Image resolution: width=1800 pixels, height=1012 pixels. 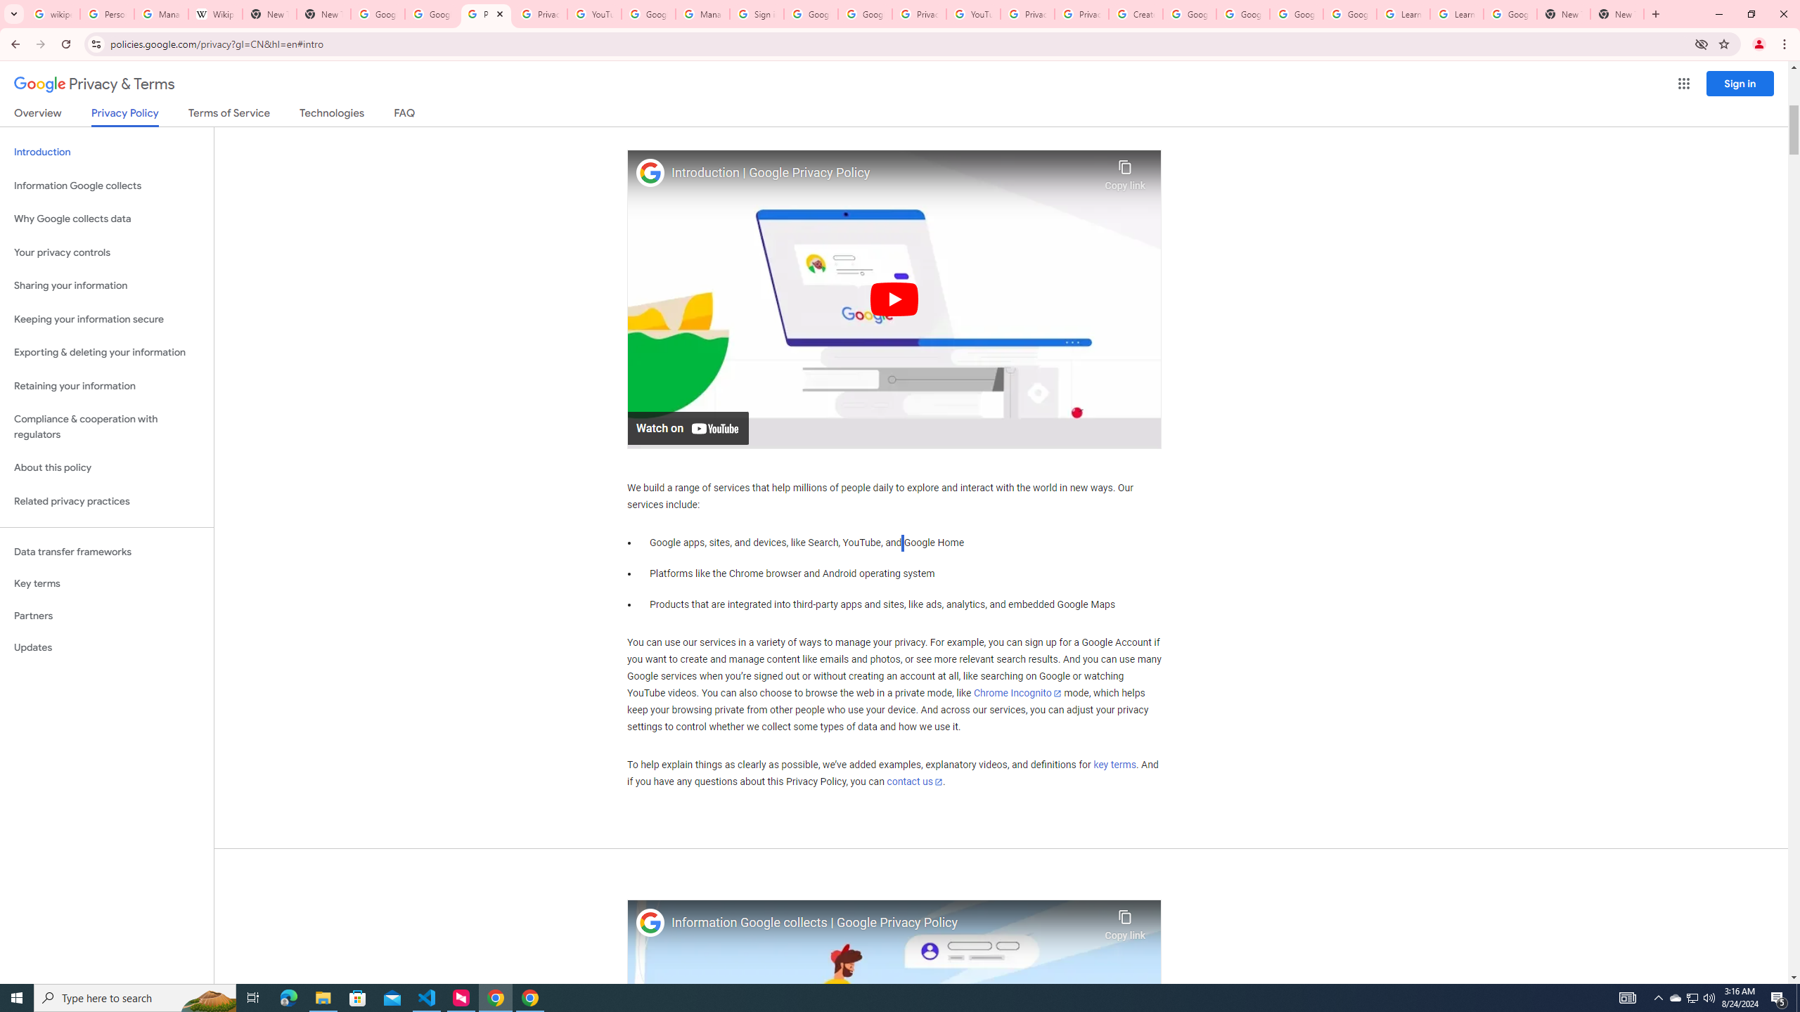 I want to click on Google Account Help, so click(x=1297, y=14).